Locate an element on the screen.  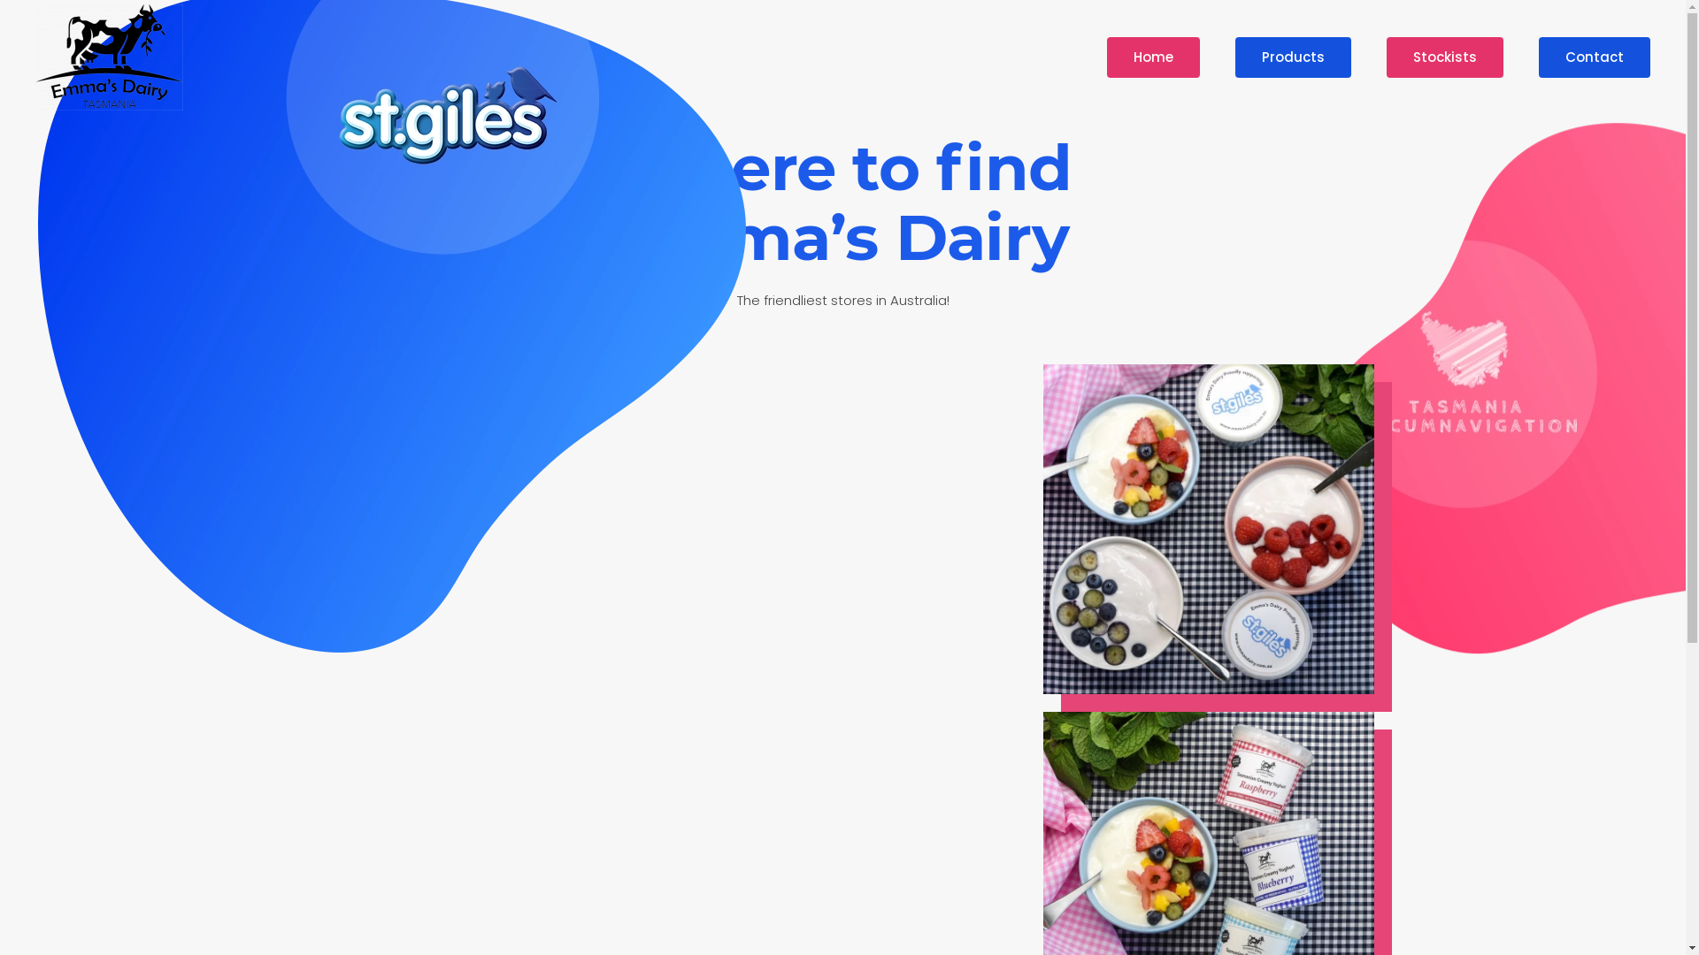
Contact is located at coordinates (1595, 57).